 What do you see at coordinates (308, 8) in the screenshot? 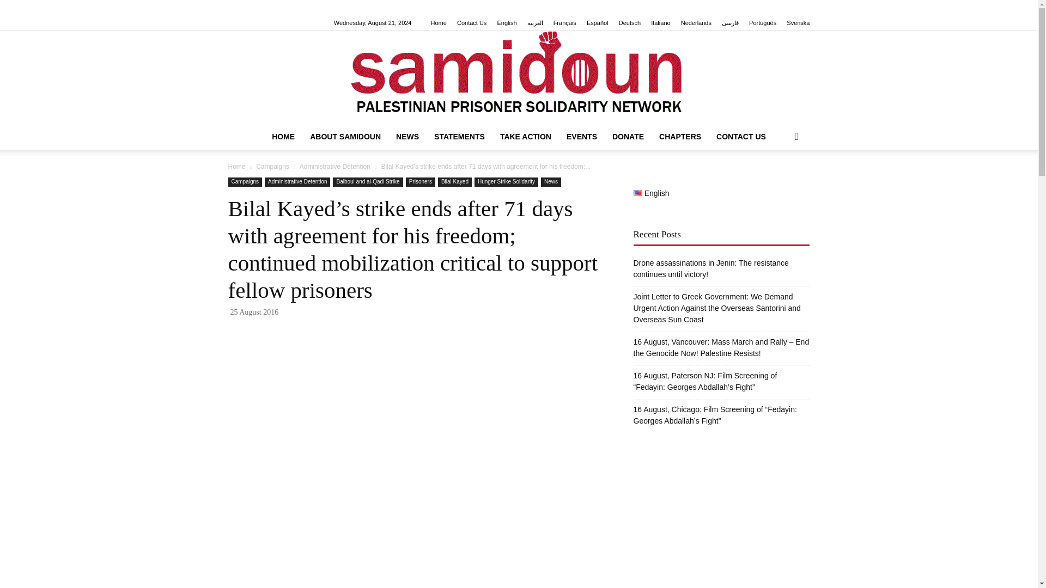
I see `Telegram` at bounding box center [308, 8].